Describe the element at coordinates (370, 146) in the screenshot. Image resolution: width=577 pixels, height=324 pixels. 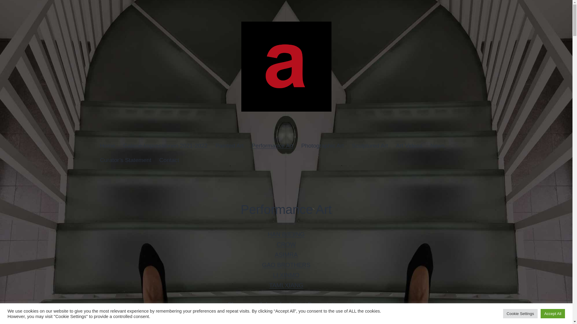
I see `Sculptured Art` at that location.